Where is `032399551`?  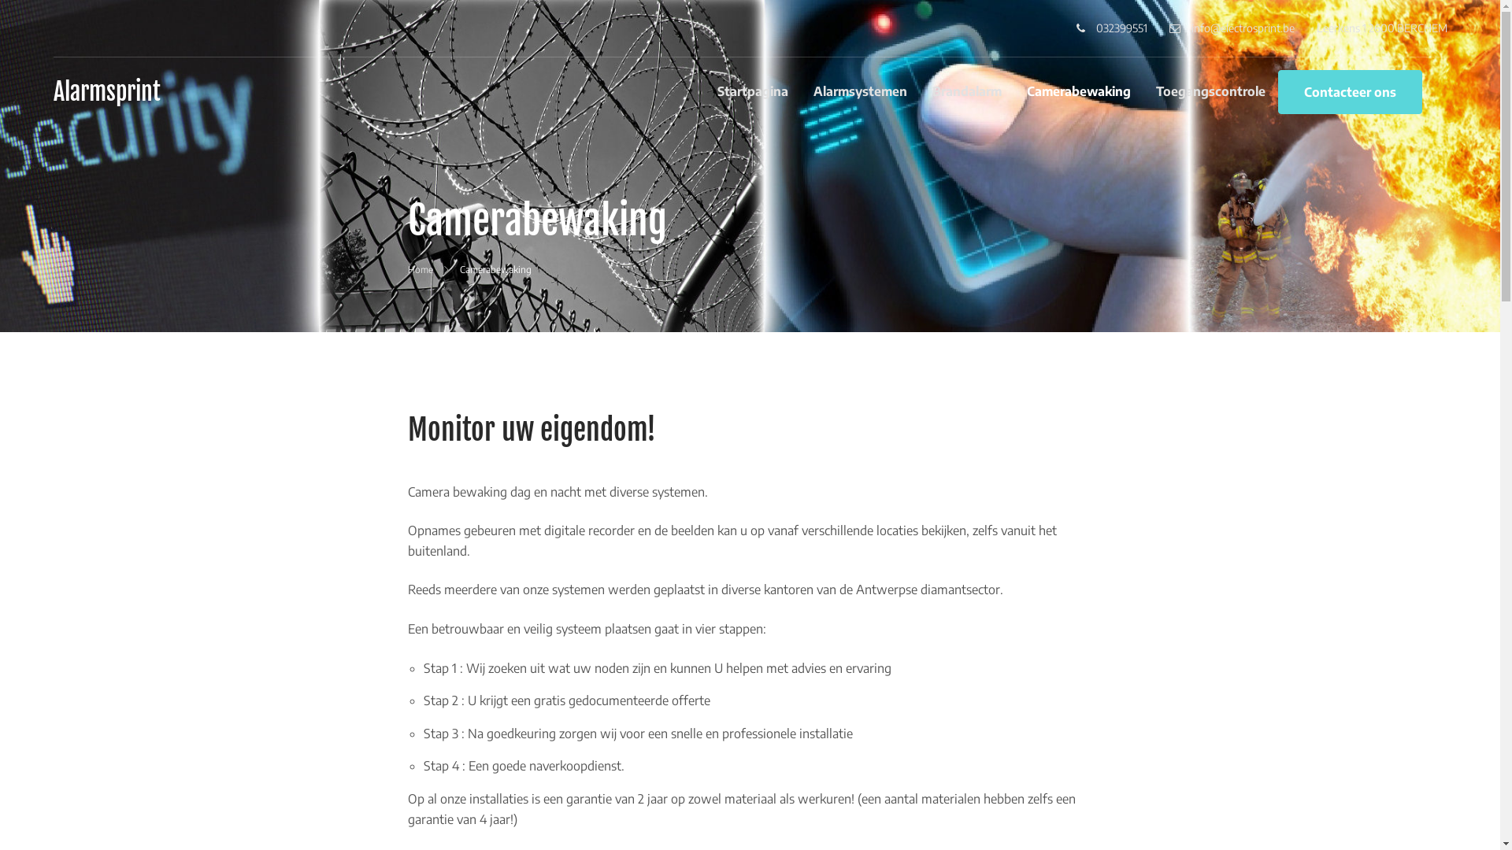
032399551 is located at coordinates (1111, 28).